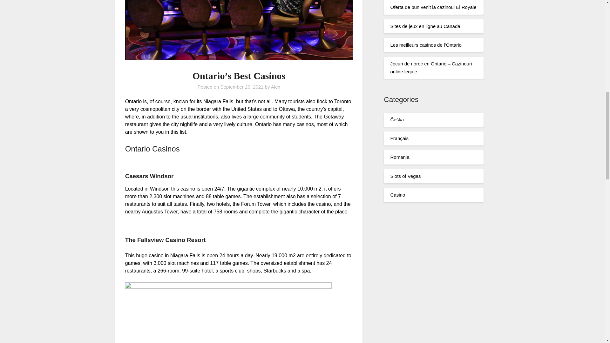  Describe the element at coordinates (242, 86) in the screenshot. I see `September 20, 2021` at that location.